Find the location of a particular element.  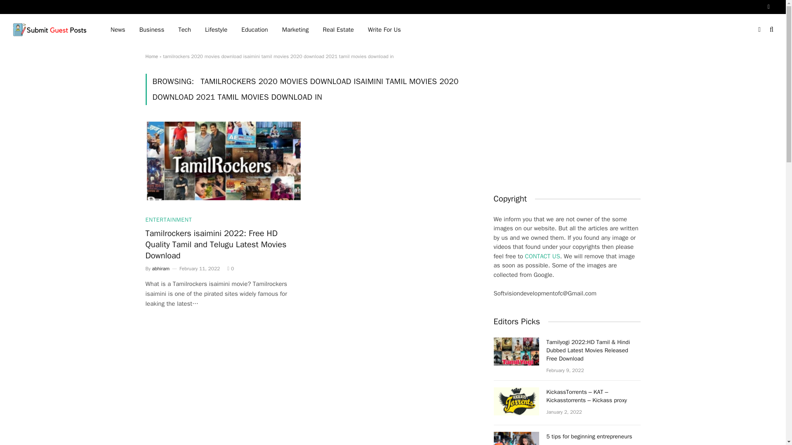

Submit Guest Posts is located at coordinates (50, 30).